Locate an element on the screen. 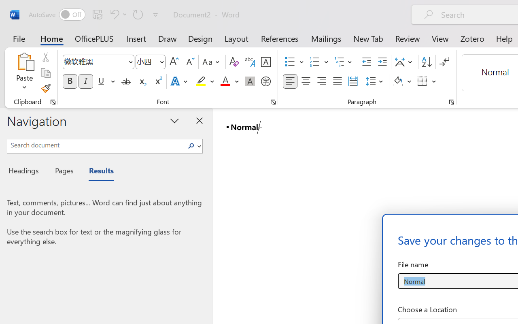 This screenshot has width=518, height=324. Justify is located at coordinates (338, 81).